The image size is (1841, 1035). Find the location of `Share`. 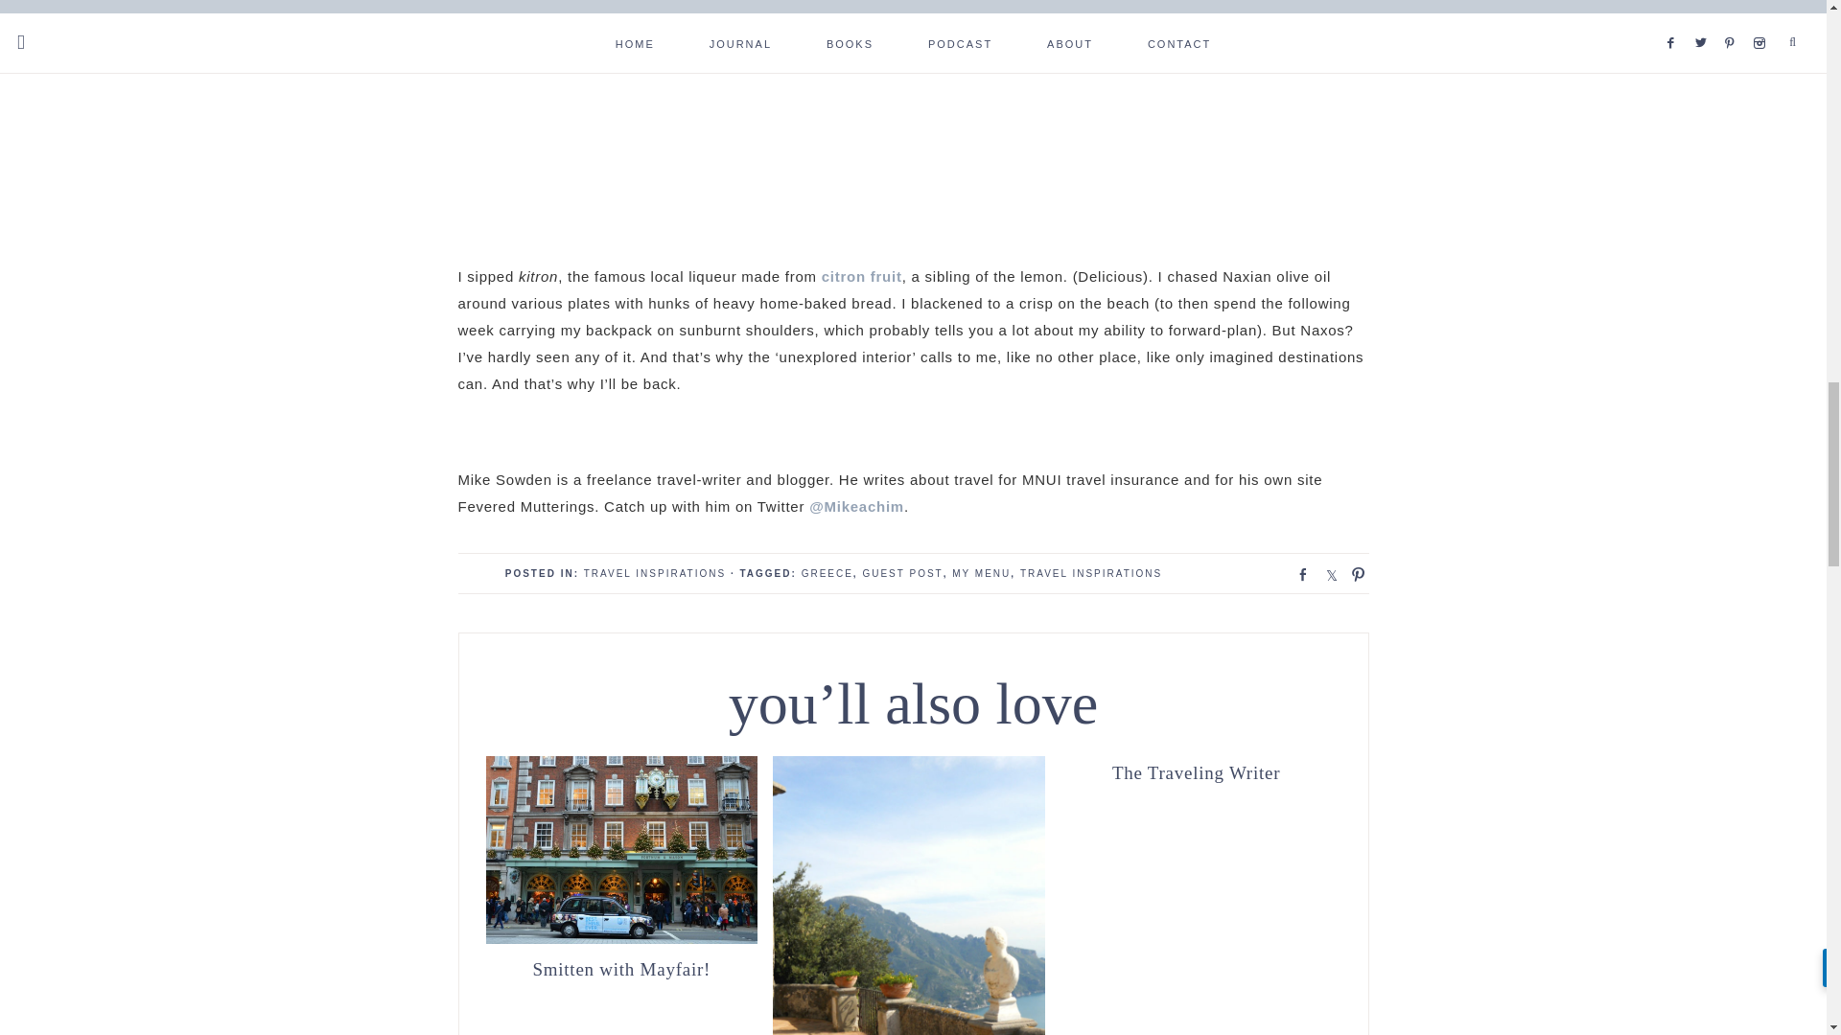

Share is located at coordinates (1296, 573).